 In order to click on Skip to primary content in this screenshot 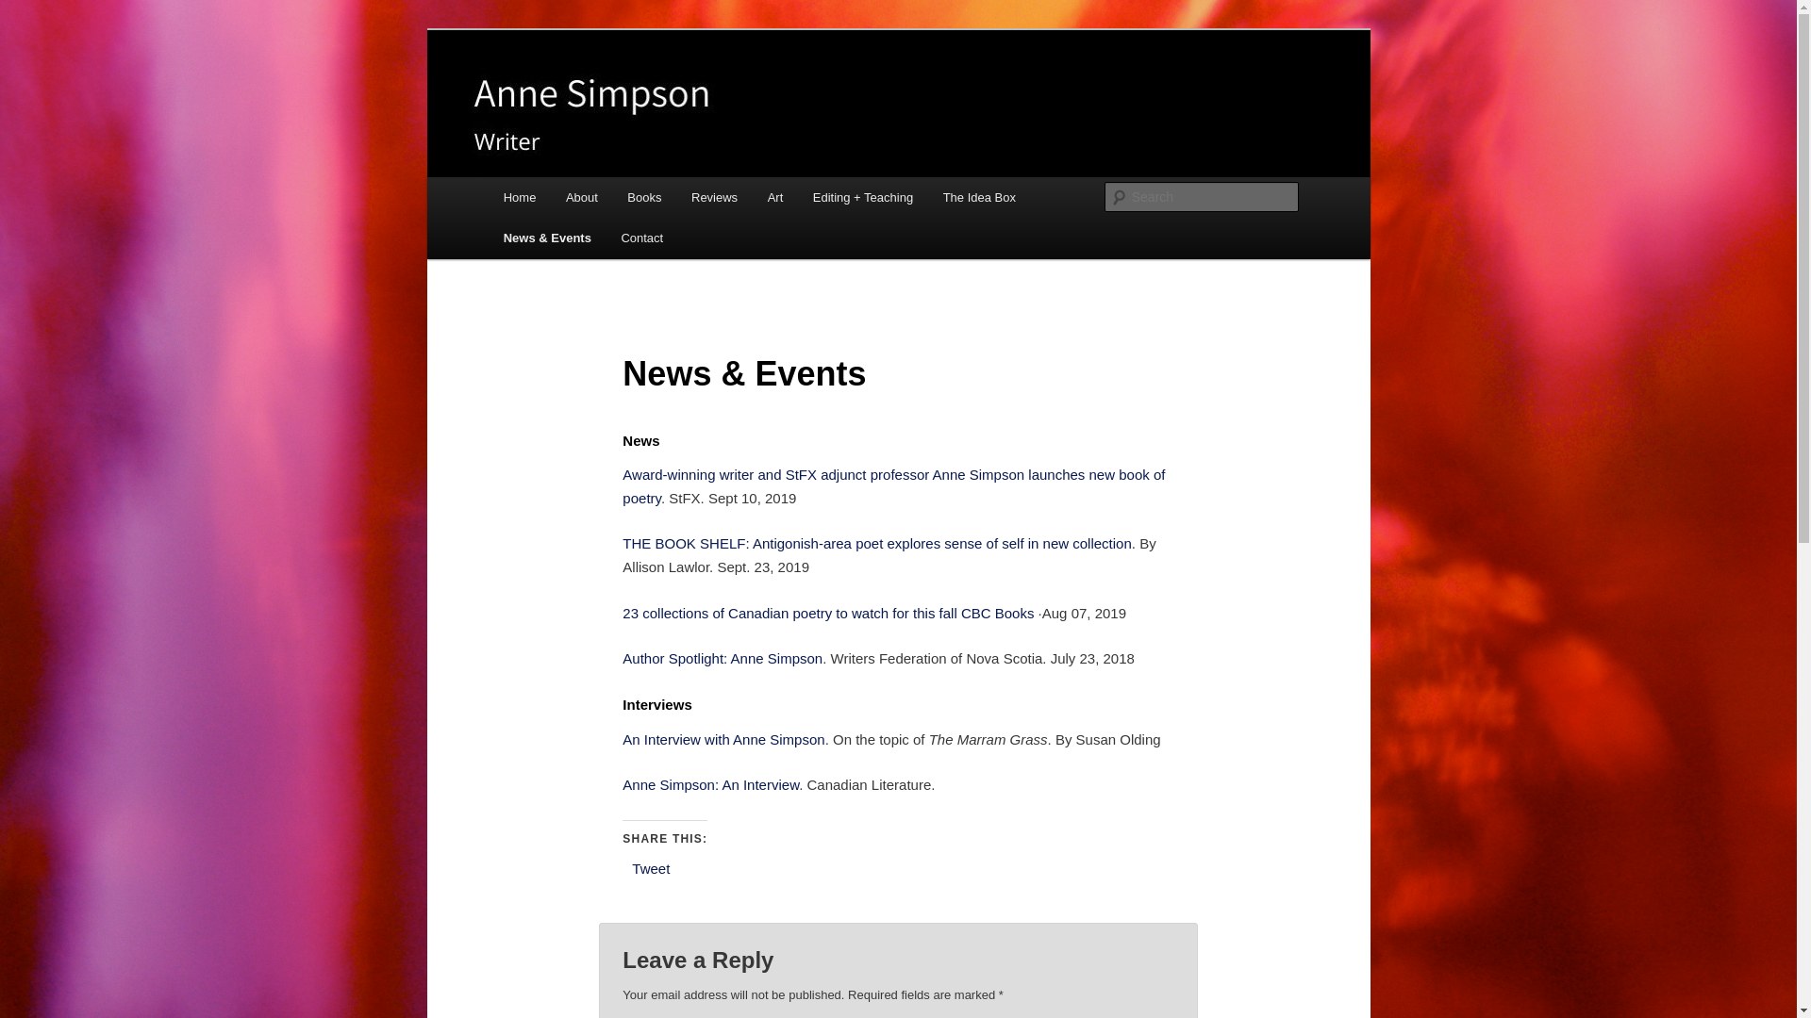, I will do `click(515, 177)`.